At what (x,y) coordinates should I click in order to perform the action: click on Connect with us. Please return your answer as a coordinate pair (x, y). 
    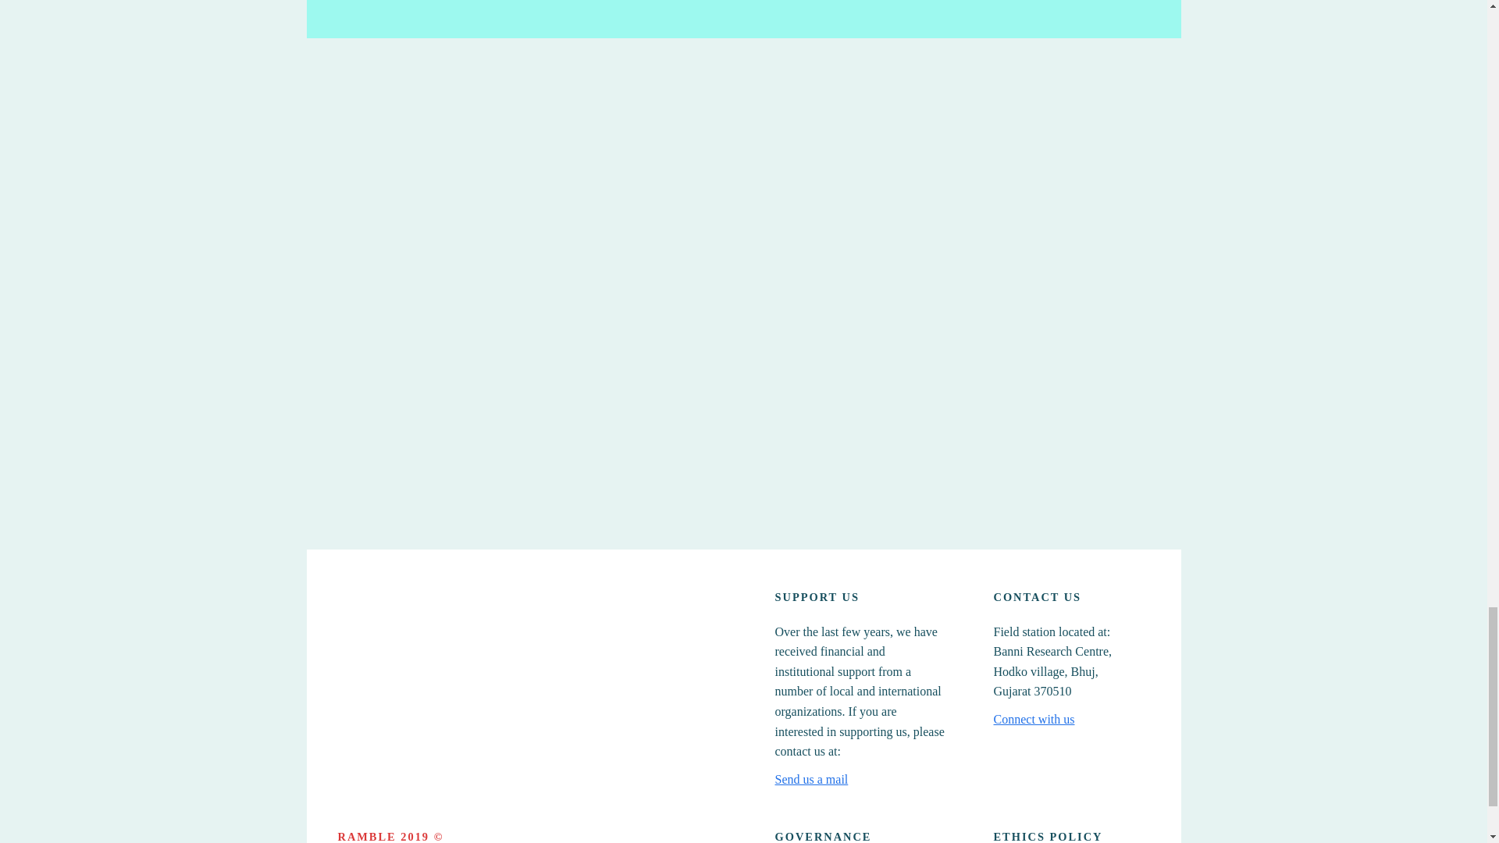
    Looking at the image, I should click on (1034, 720).